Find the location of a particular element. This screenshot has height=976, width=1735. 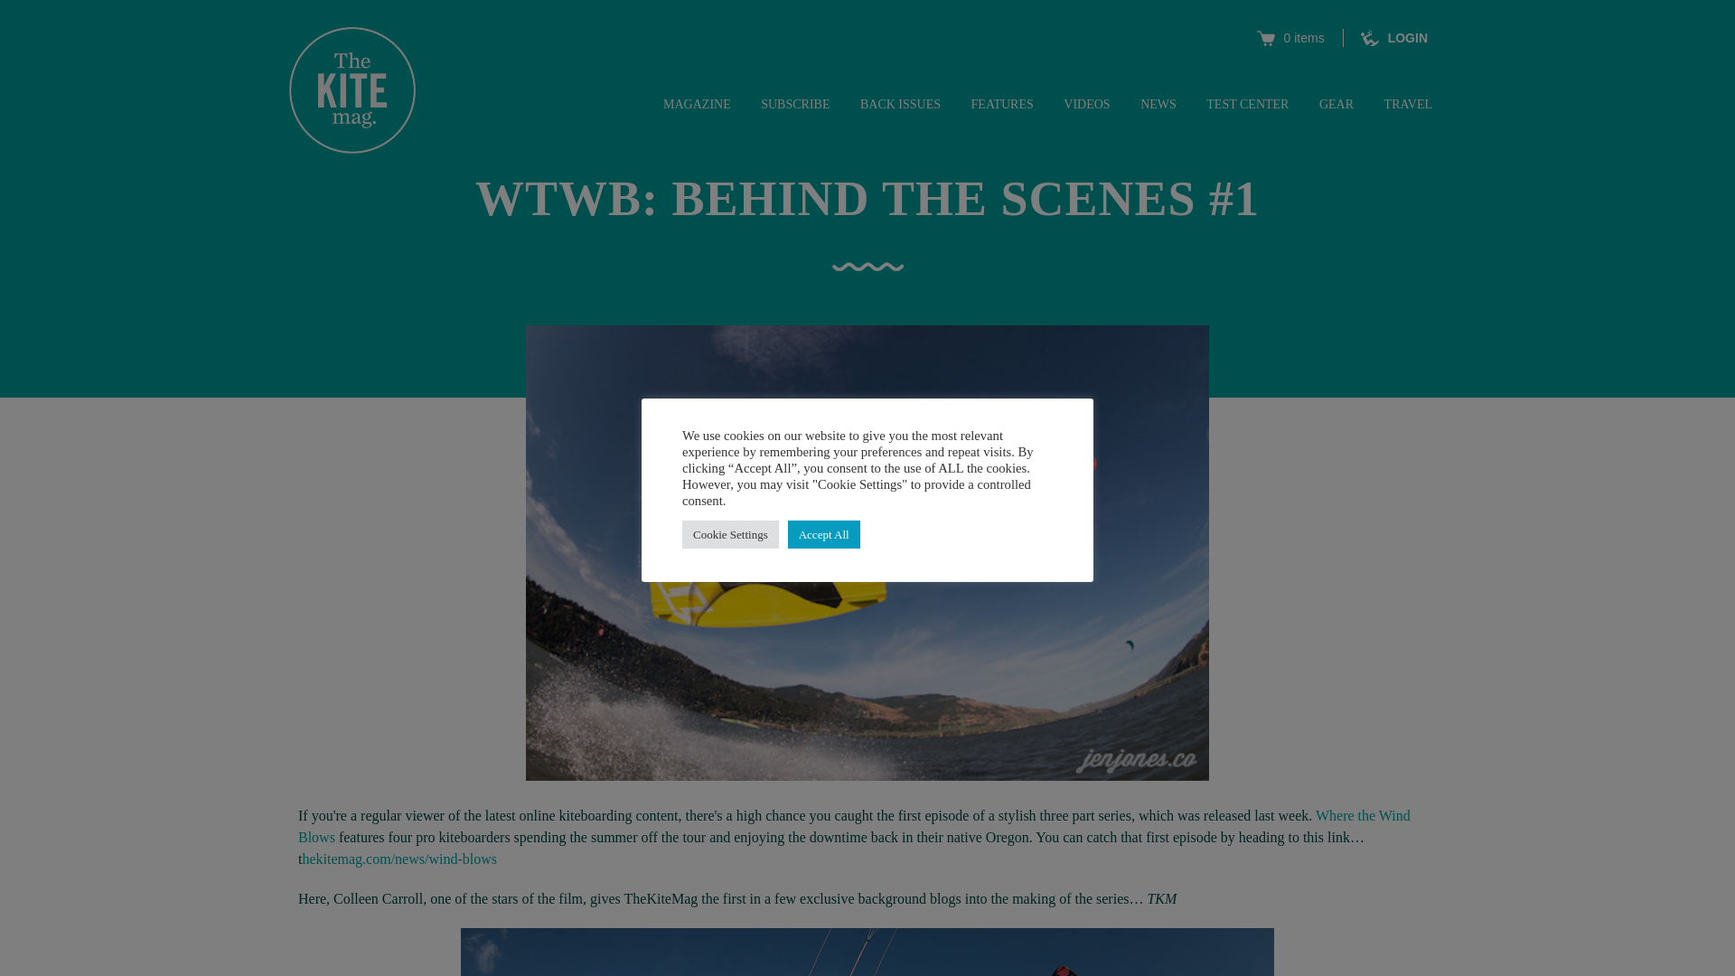

BACK ISSUES is located at coordinates (900, 105).